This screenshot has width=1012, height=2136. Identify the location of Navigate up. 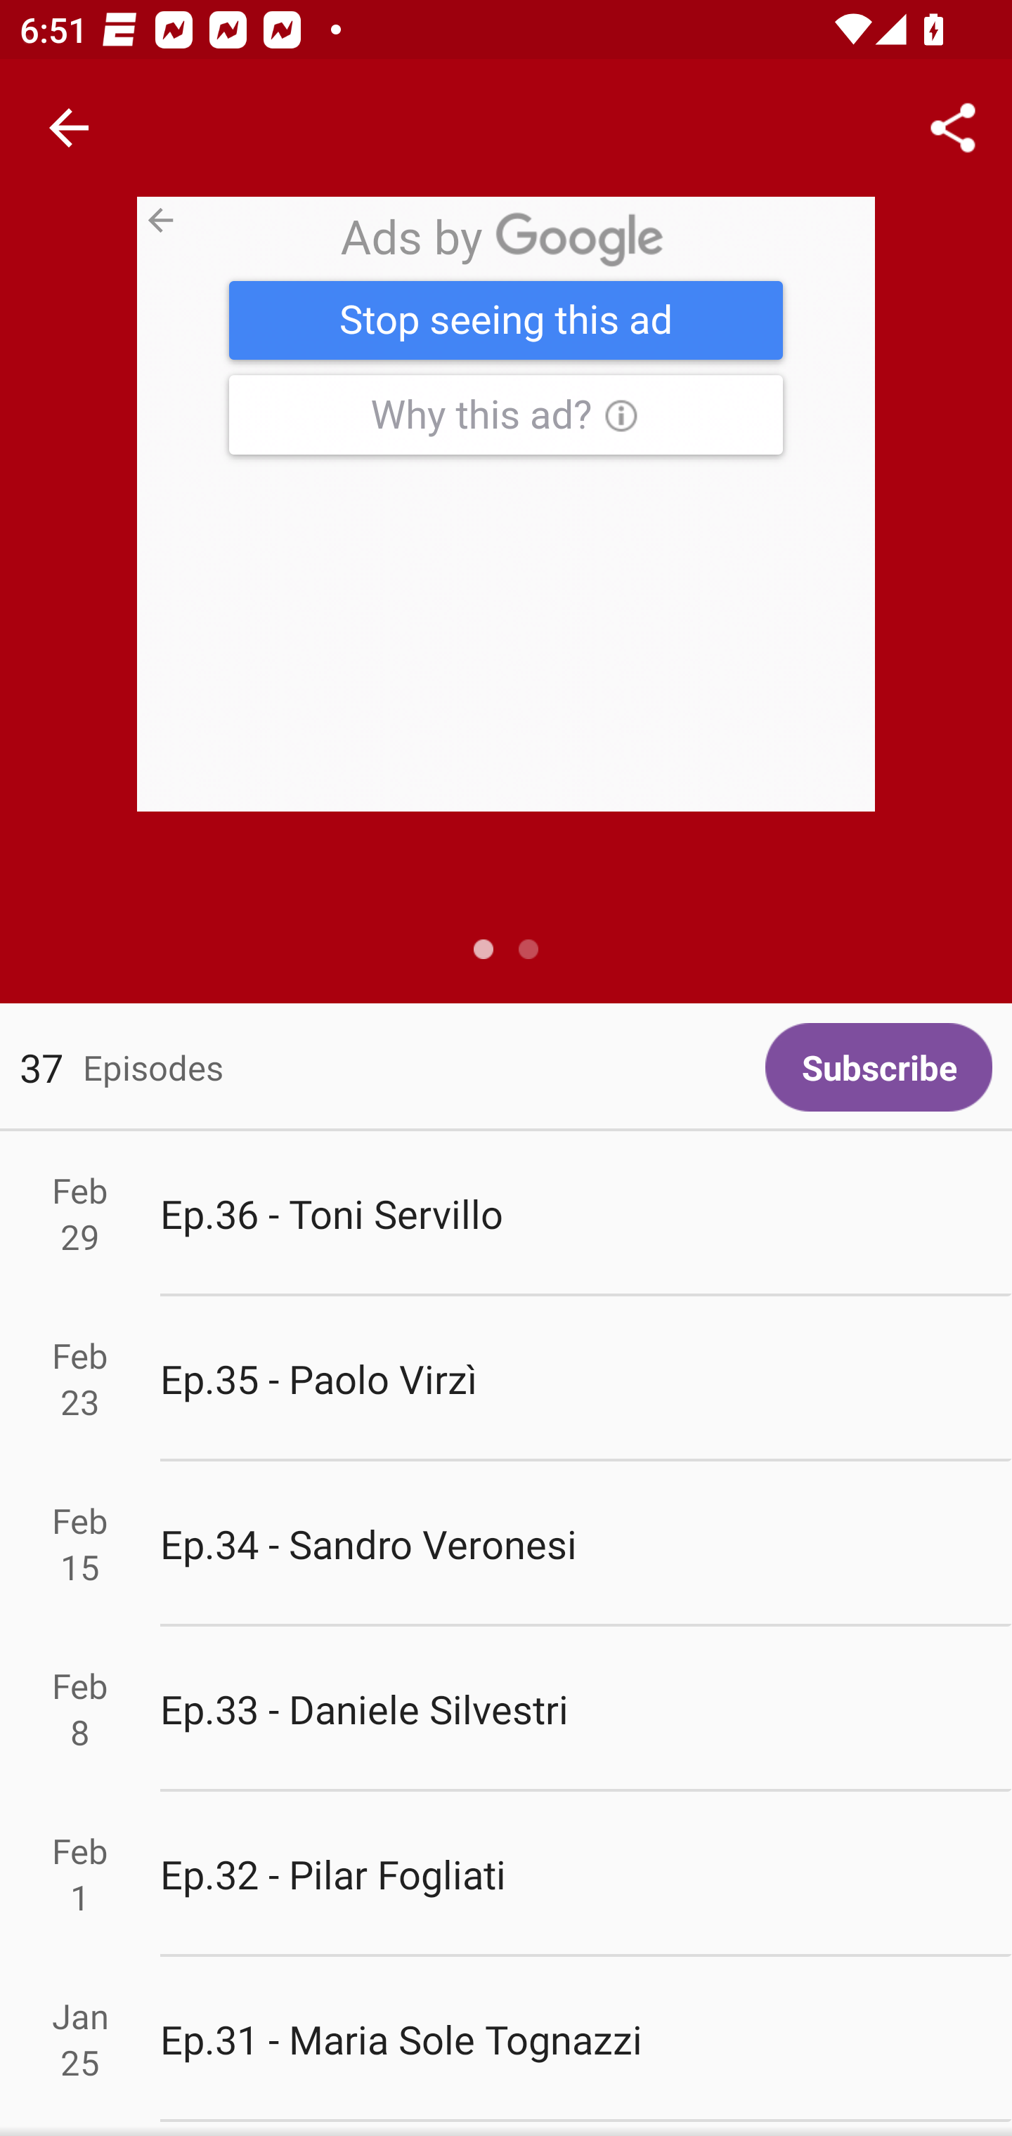
(69, 128).